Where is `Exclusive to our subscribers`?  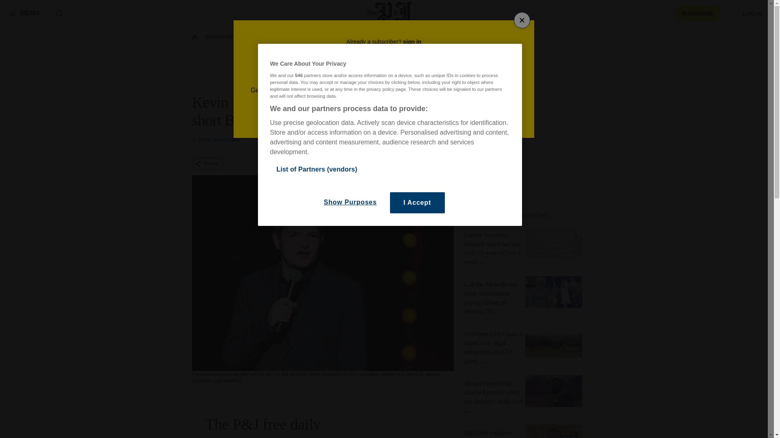
Exclusive to our subscribers is located at coordinates (526, 215).